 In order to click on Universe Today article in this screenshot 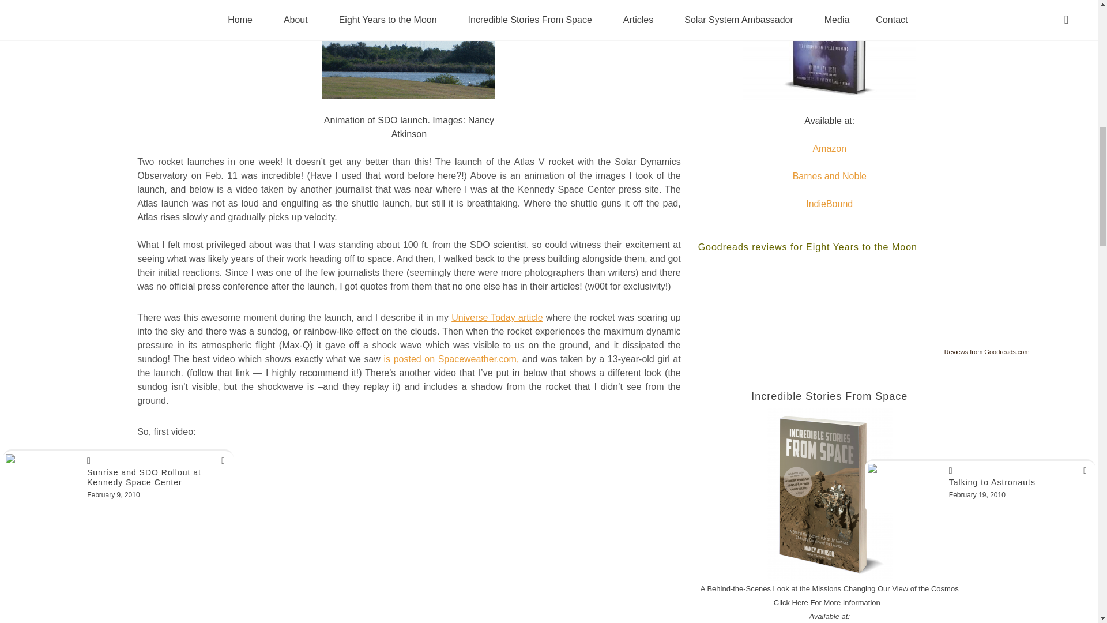, I will do `click(497, 317)`.